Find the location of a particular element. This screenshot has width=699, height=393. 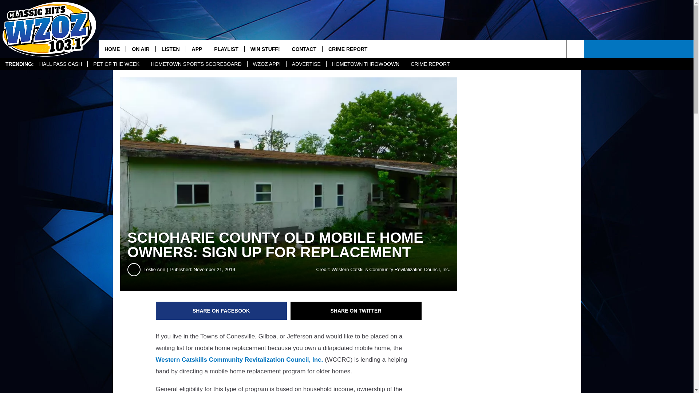

HOMETOWN SPORTS SCOREBOARD is located at coordinates (196, 64).